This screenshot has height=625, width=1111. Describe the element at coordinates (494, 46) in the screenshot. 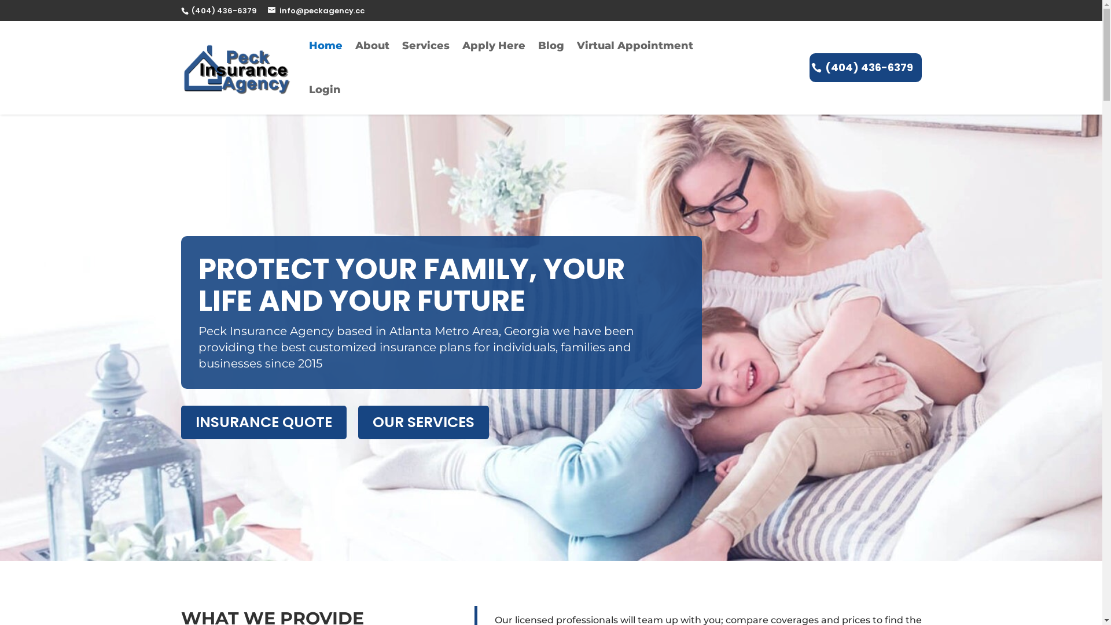

I see `Apply Here` at that location.